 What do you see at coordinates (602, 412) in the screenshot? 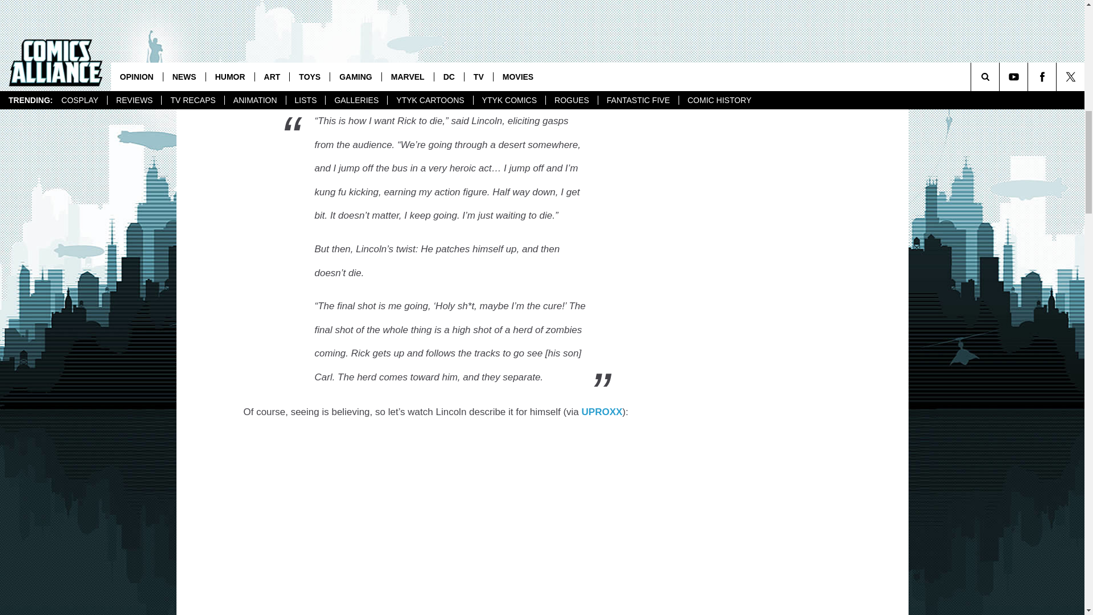
I see `UPROXX` at bounding box center [602, 412].